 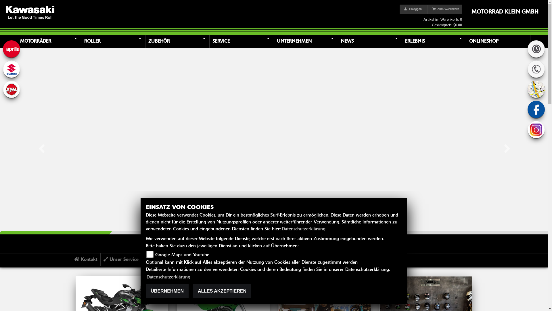 I want to click on NEWS, so click(x=371, y=41).